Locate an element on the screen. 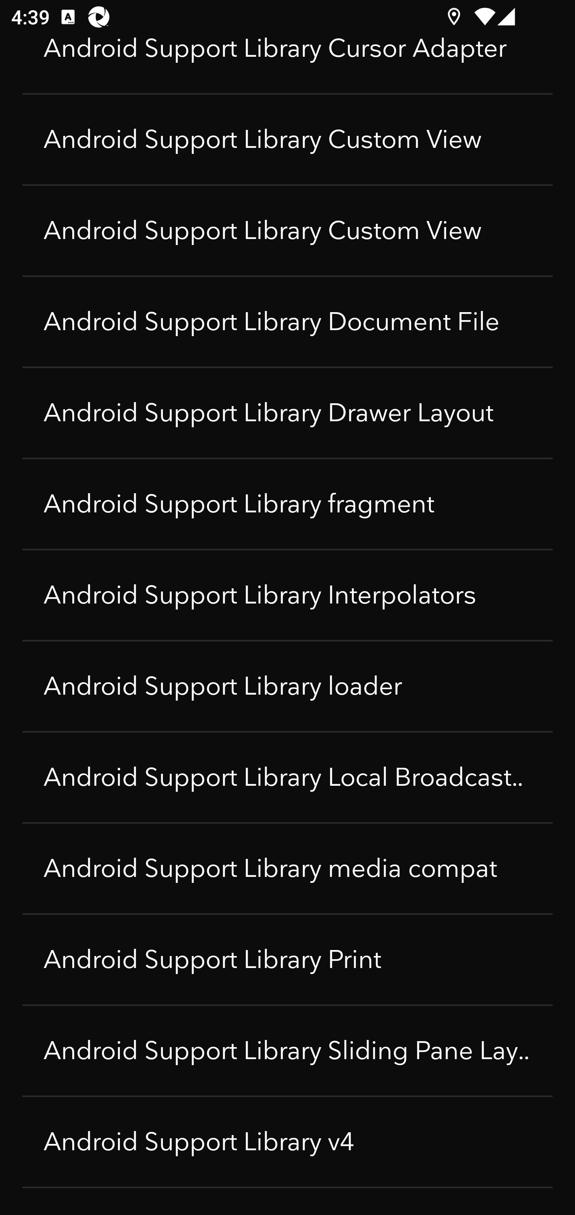  Android Support Library v4 is located at coordinates (287, 1142).